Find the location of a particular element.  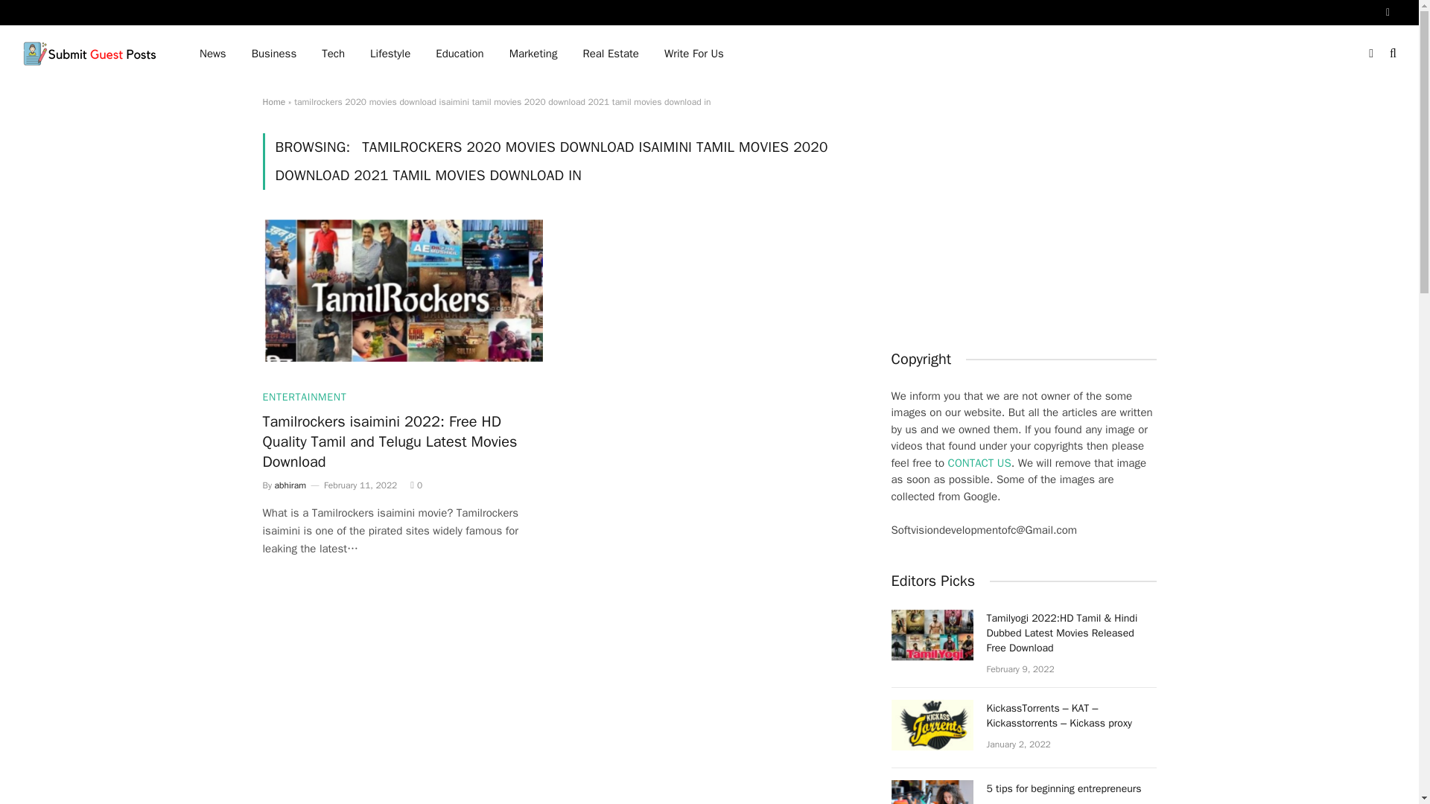

Posts by abhiram is located at coordinates (290, 485).